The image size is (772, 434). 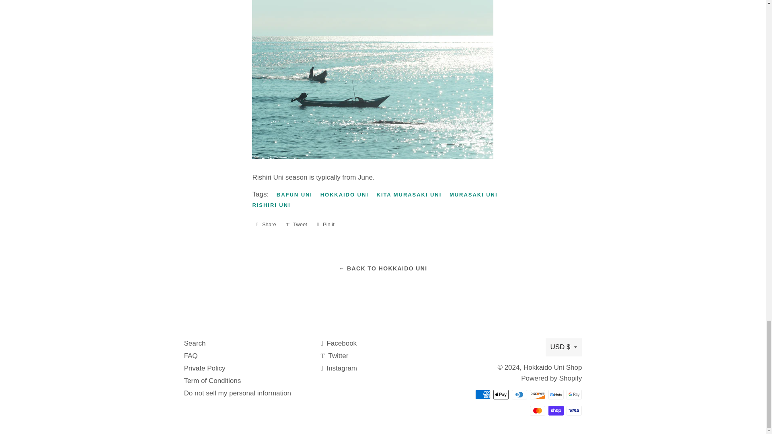 What do you see at coordinates (296, 224) in the screenshot?
I see `Tweet on Twitter` at bounding box center [296, 224].